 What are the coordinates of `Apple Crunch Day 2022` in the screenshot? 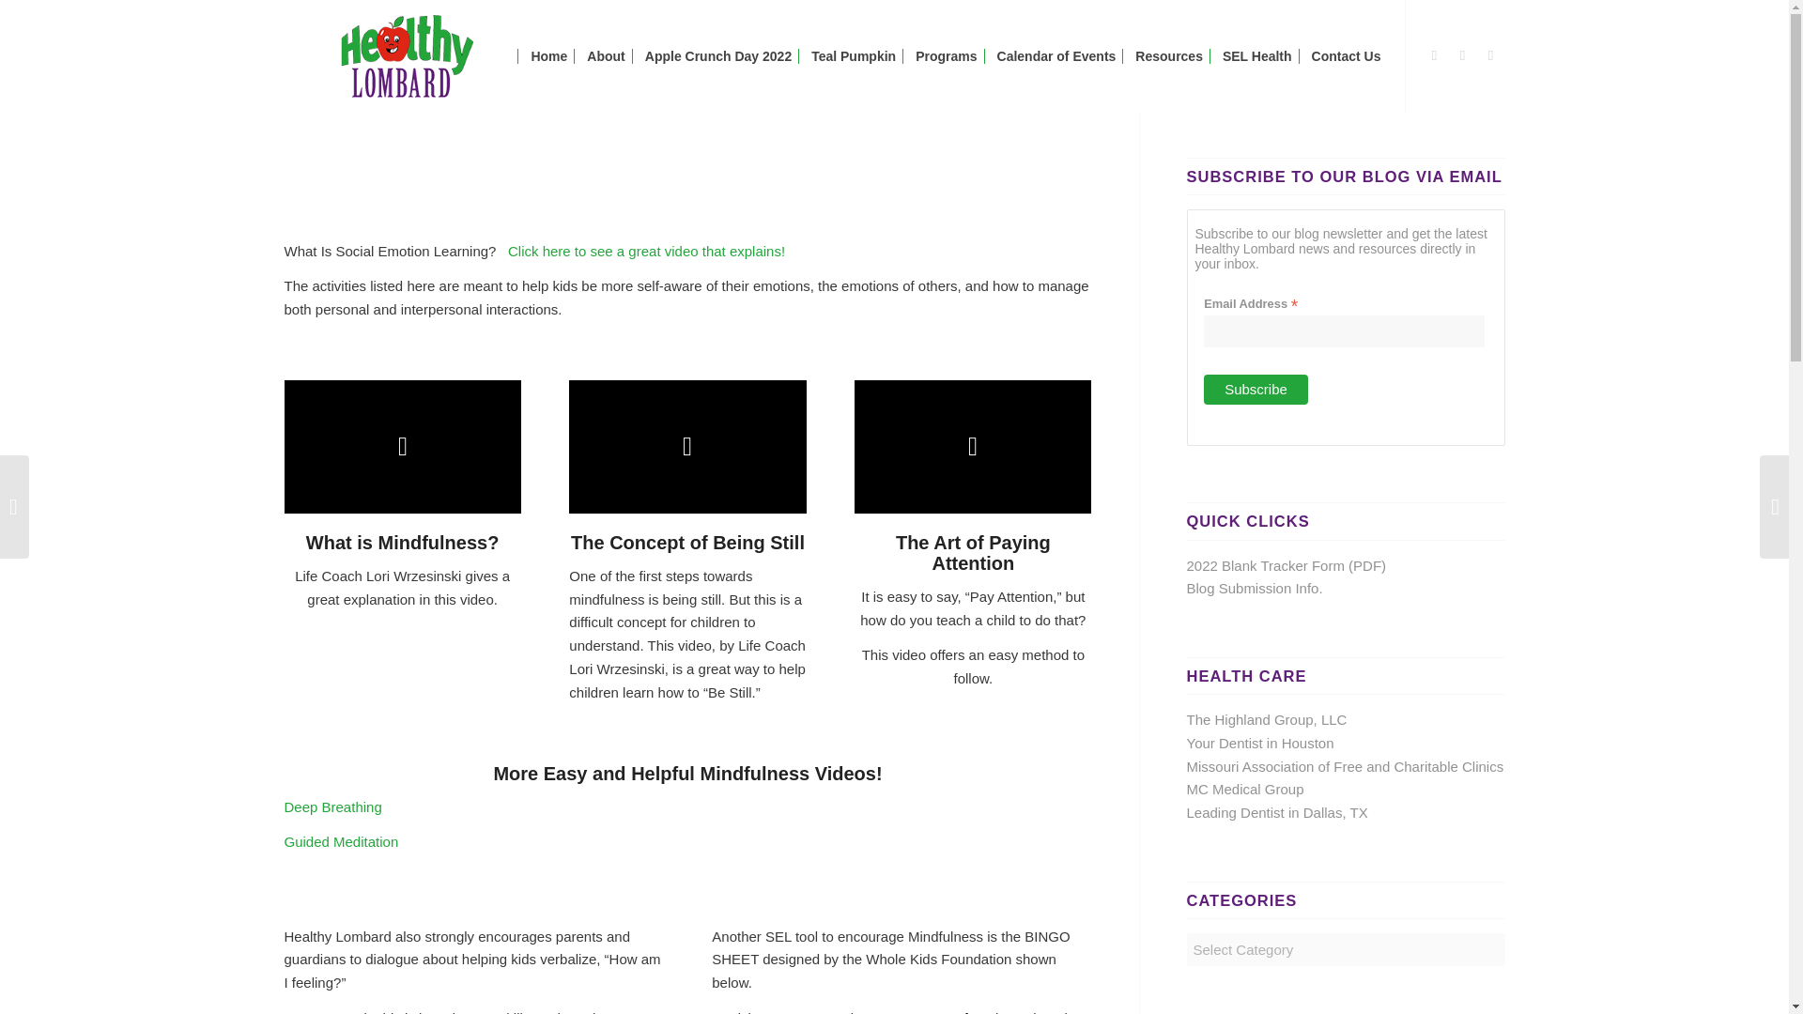 It's located at (717, 56).